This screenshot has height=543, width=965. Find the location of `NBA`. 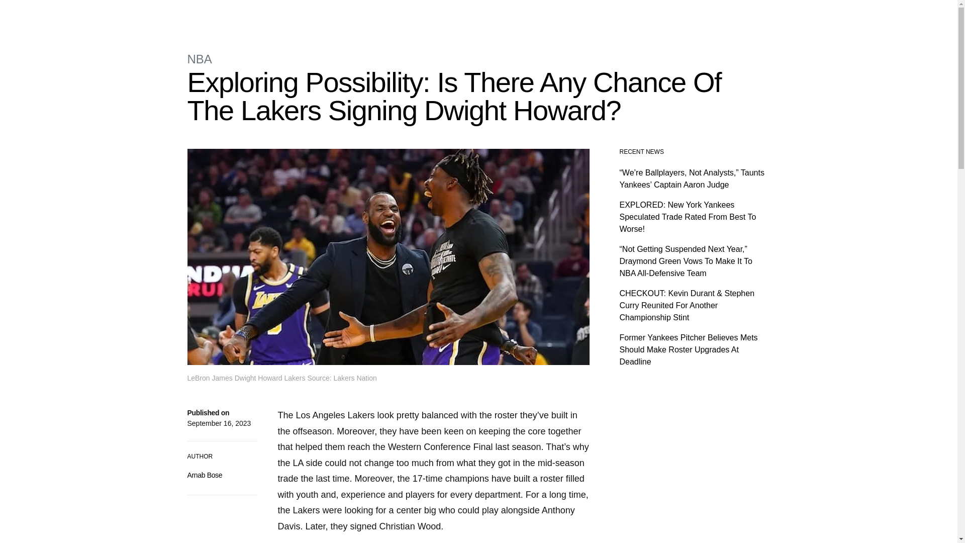

NBA is located at coordinates (317, 15).